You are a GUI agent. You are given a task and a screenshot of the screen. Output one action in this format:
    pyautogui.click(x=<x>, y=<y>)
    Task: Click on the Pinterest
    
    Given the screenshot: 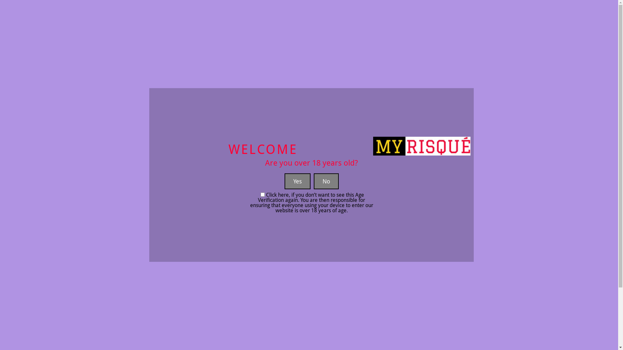 What is the action you would take?
    pyautogui.click(x=290, y=329)
    